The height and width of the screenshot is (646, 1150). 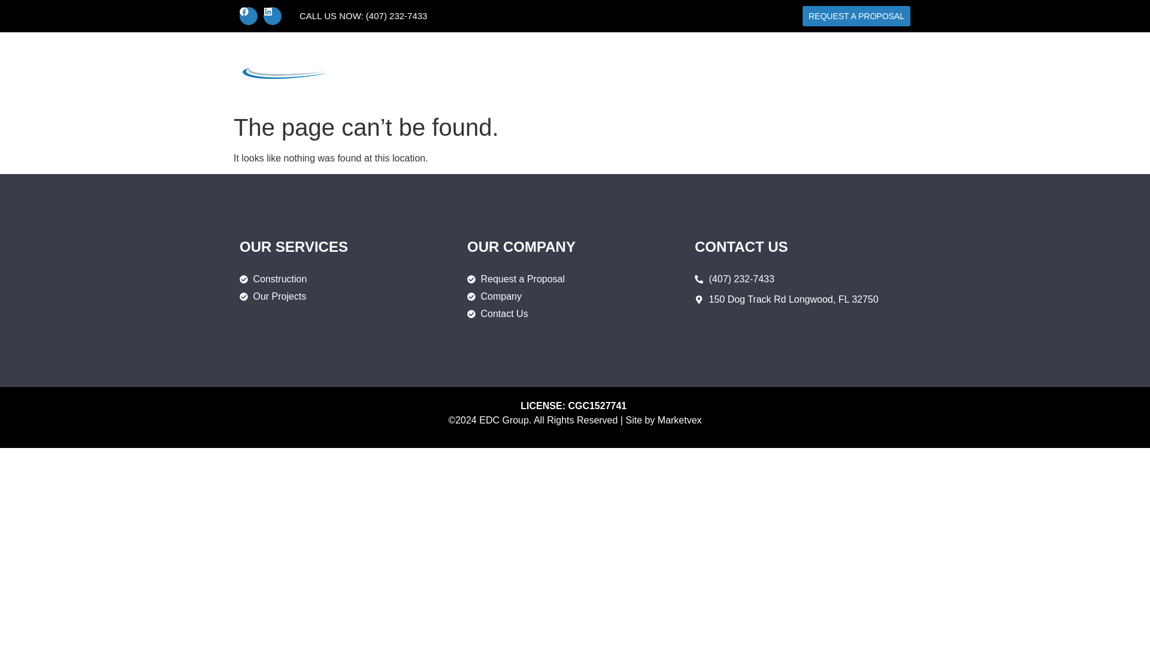 What do you see at coordinates (515, 296) in the screenshot?
I see `Company` at bounding box center [515, 296].